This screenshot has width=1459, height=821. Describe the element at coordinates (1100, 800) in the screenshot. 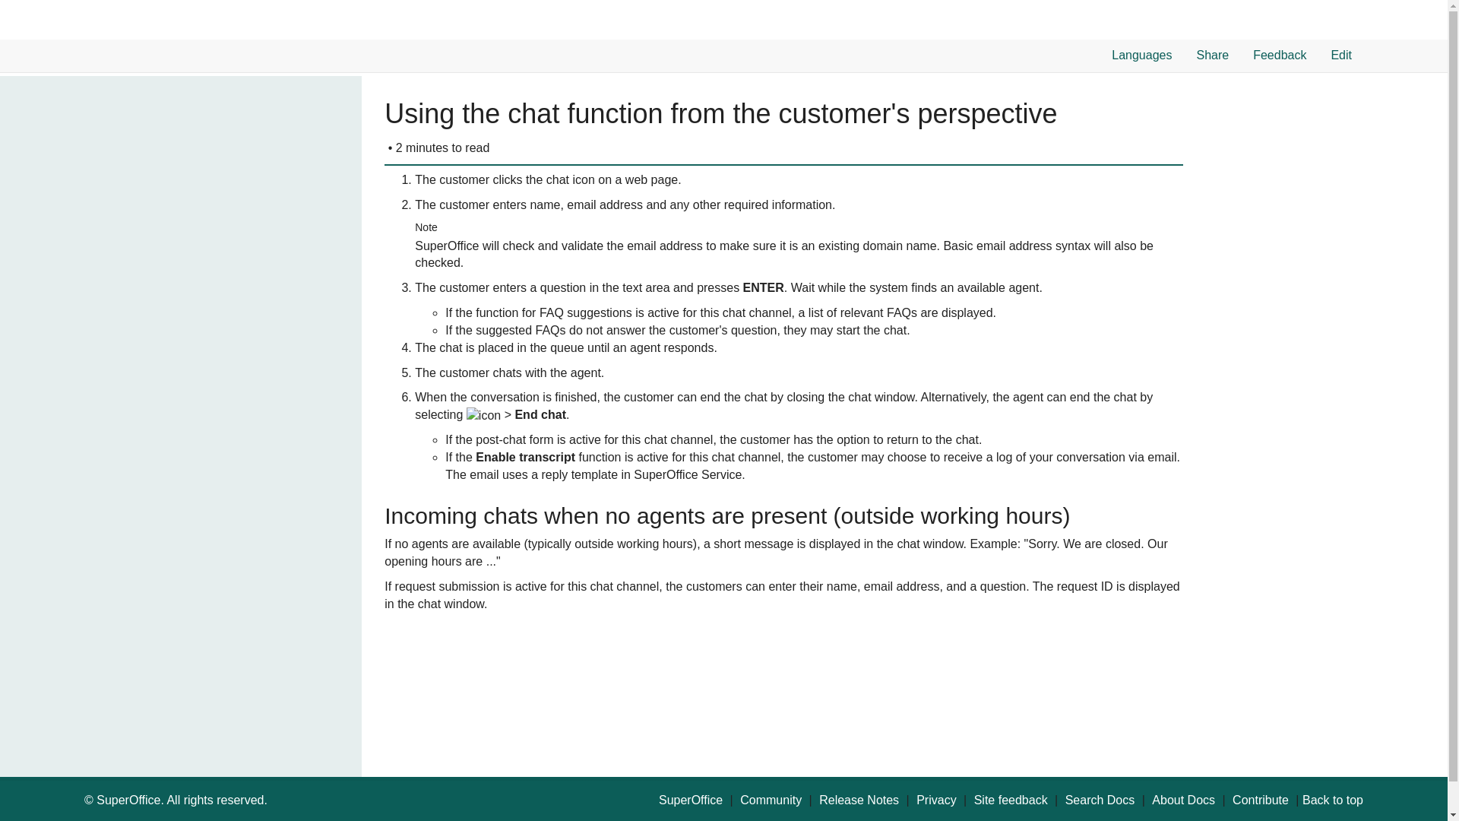

I see `Search Docs` at that location.